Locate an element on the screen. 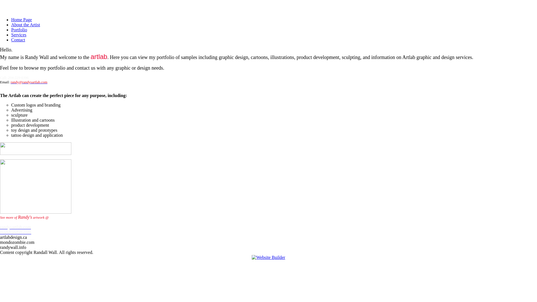 This screenshot has height=302, width=537. Services is located at coordinates (19, 35).